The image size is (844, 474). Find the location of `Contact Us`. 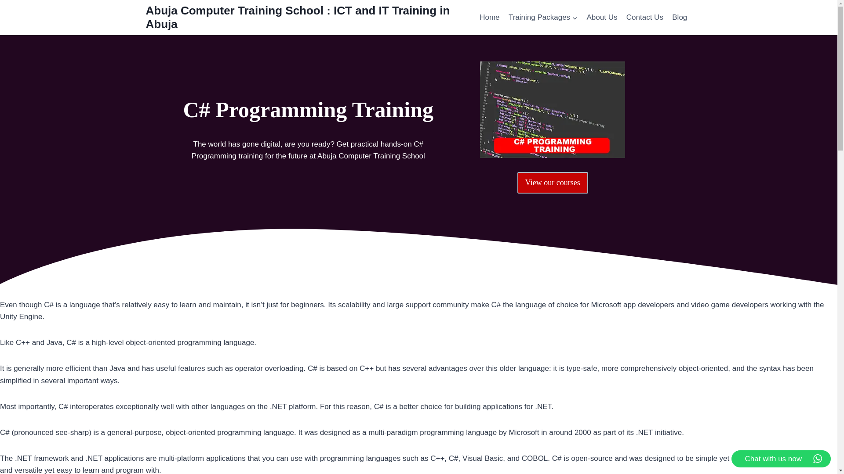

Contact Us is located at coordinates (644, 18).